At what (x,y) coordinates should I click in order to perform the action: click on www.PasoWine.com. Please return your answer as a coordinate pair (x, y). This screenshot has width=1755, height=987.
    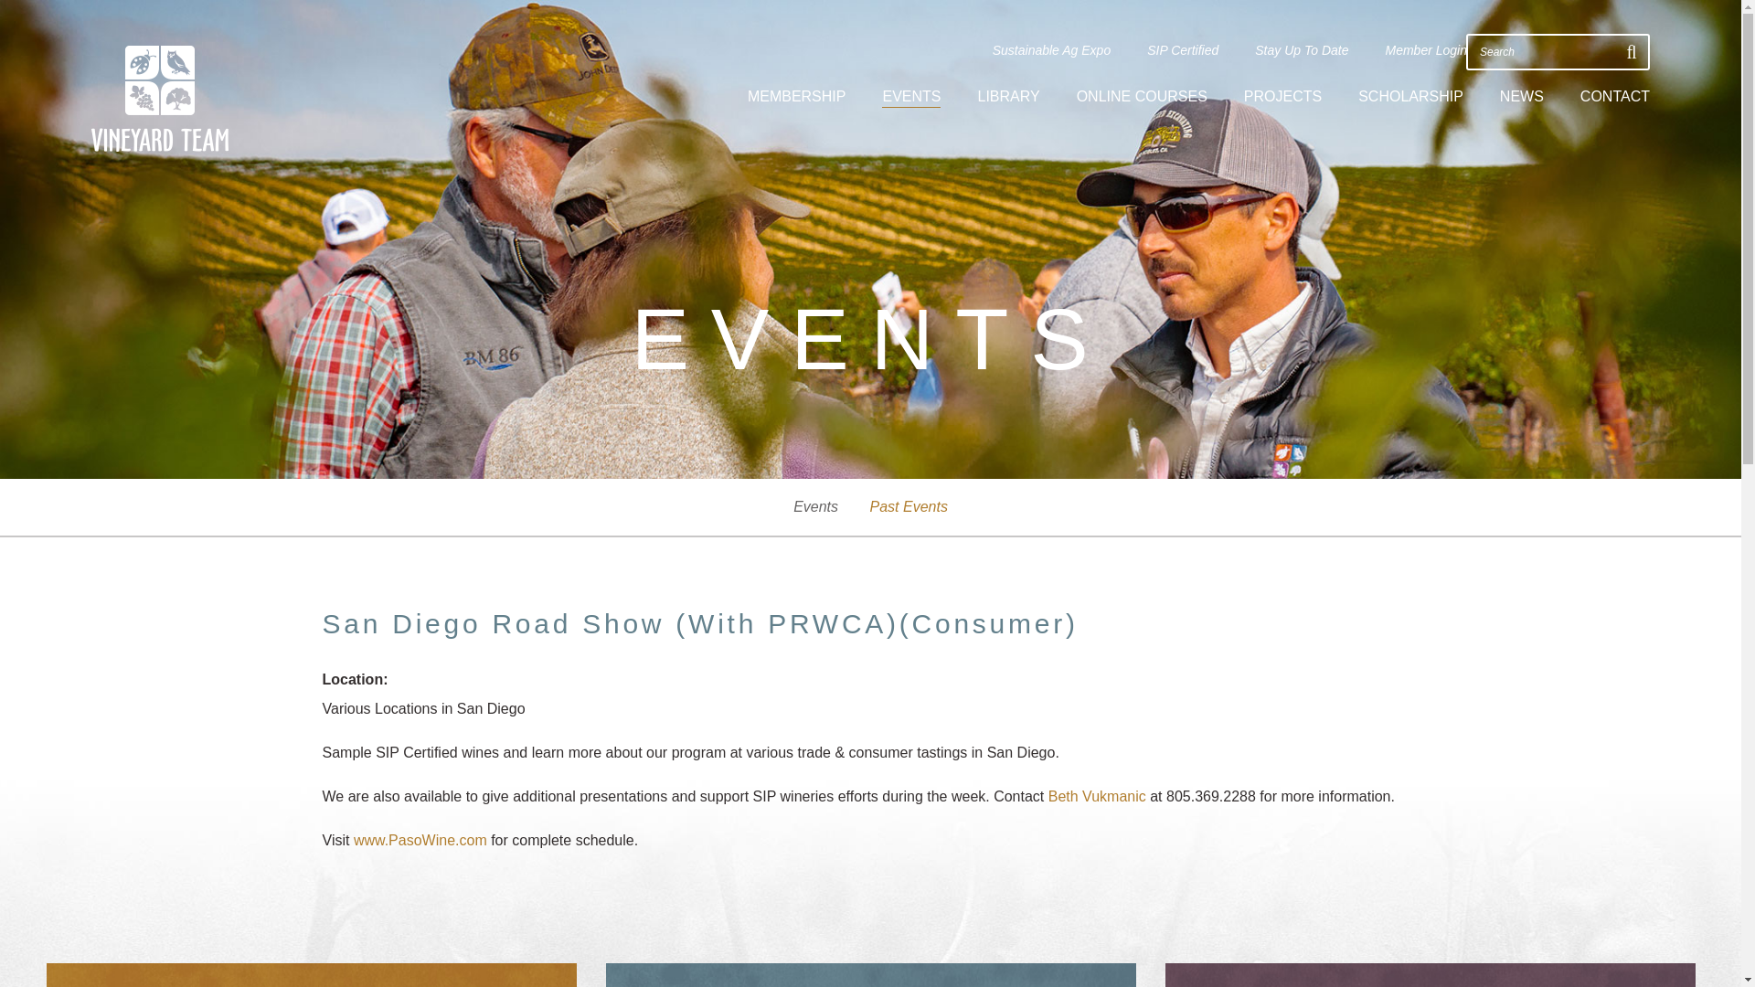
    Looking at the image, I should click on (420, 840).